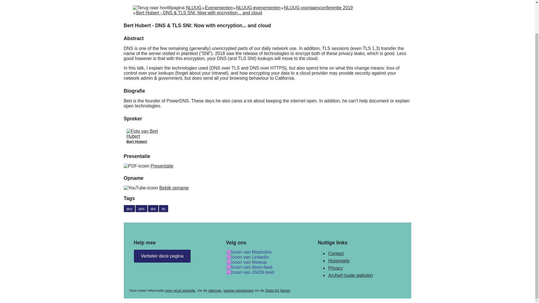 The height and width of the screenshot is (303, 539). Describe the element at coordinates (194, 8) in the screenshot. I see `NLUUG` at that location.